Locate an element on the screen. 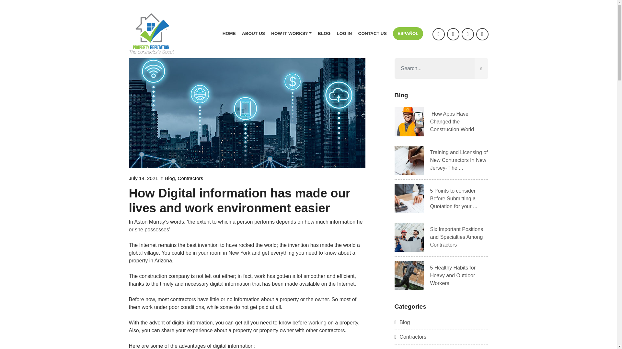 The image size is (622, 349). 5 Healthy Habits for Heavy and Outdoor Workers is located at coordinates (453, 275).